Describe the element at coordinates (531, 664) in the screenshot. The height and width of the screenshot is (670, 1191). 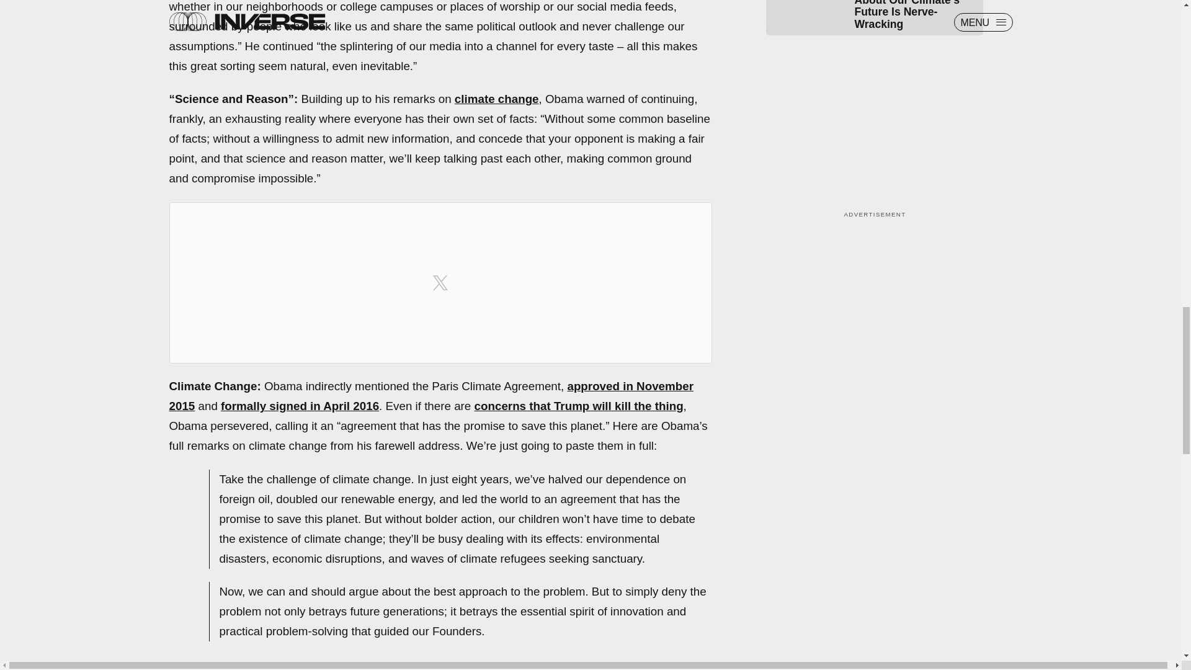
I see `had to fight to keep his Blackberry` at that location.